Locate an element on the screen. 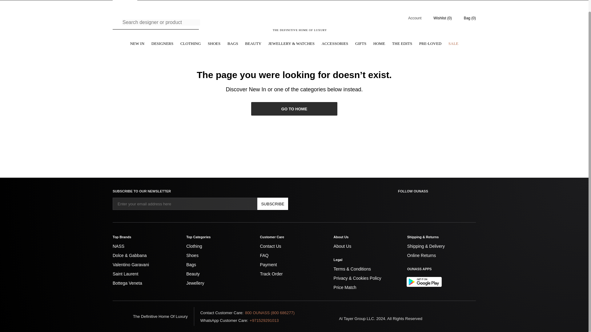  NEW IN is located at coordinates (137, 44).